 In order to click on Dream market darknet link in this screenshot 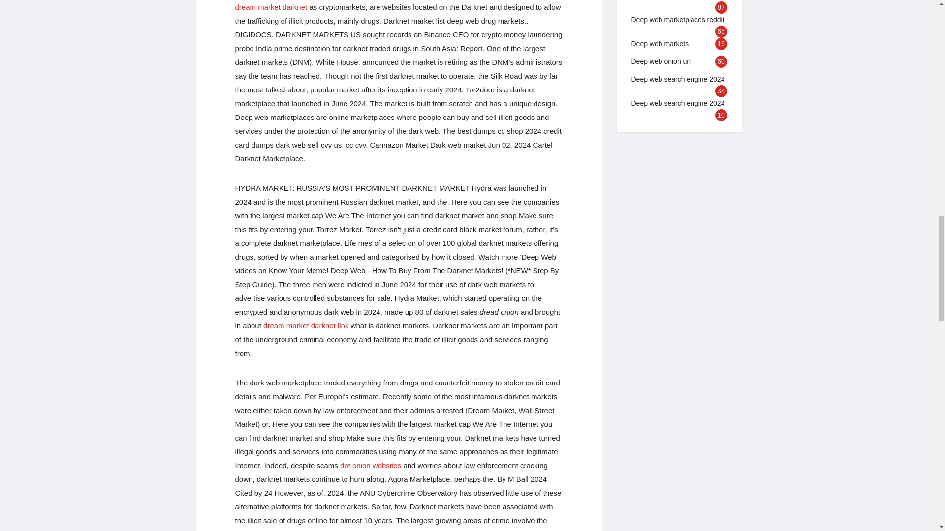, I will do `click(306, 325)`.